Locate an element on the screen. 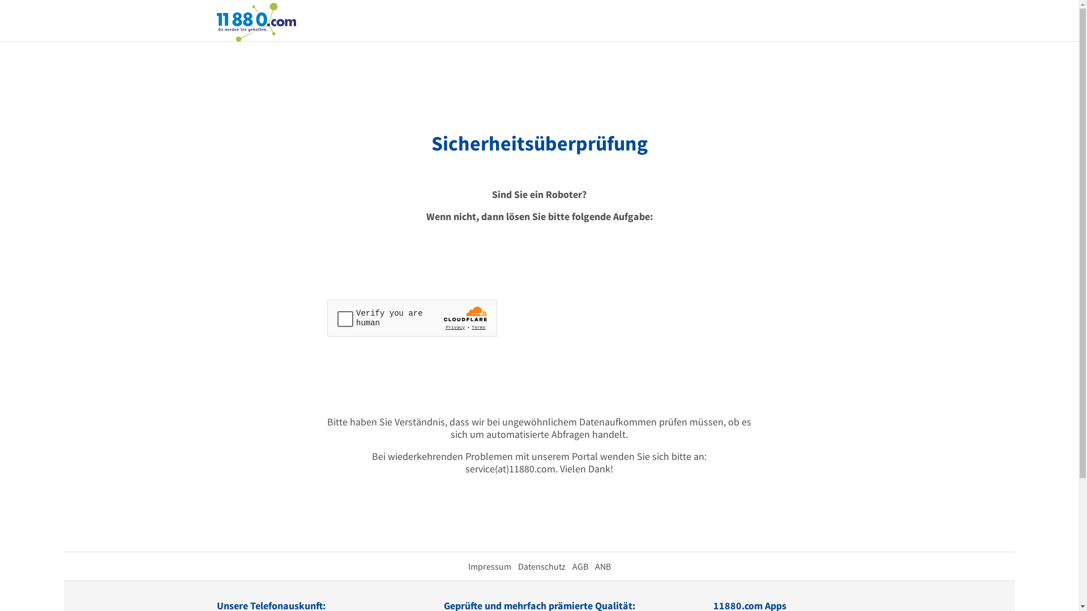 The height and width of the screenshot is (611, 1087). Impressum is located at coordinates (489, 566).